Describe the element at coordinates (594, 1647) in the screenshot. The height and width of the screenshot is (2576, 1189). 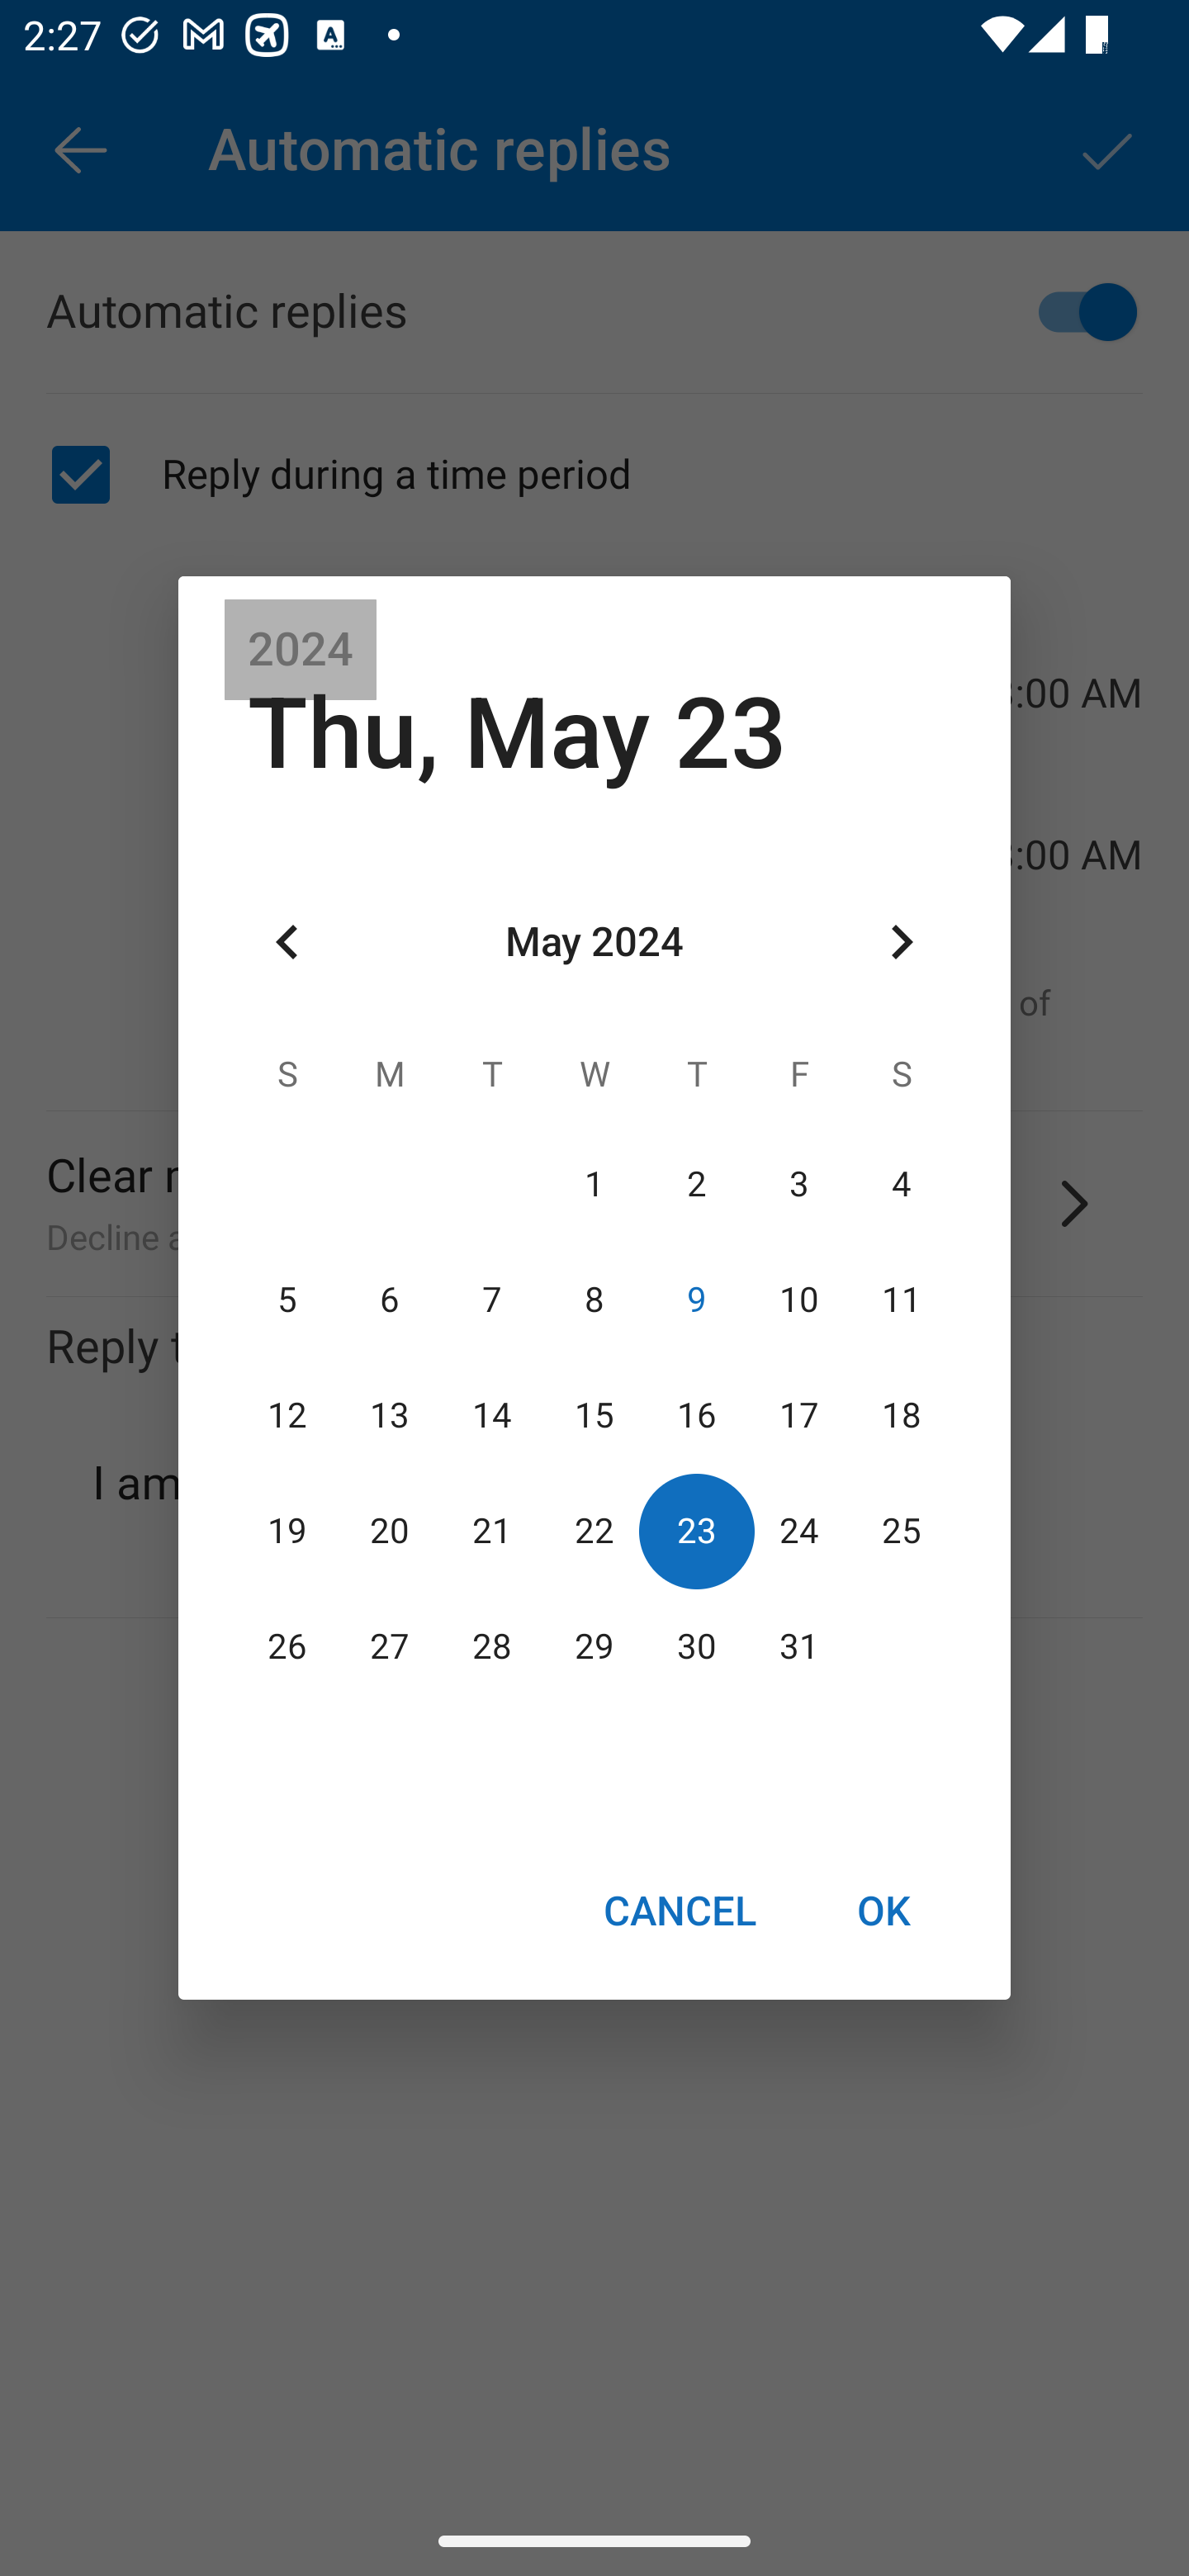
I see `29 29 May 2024` at that location.